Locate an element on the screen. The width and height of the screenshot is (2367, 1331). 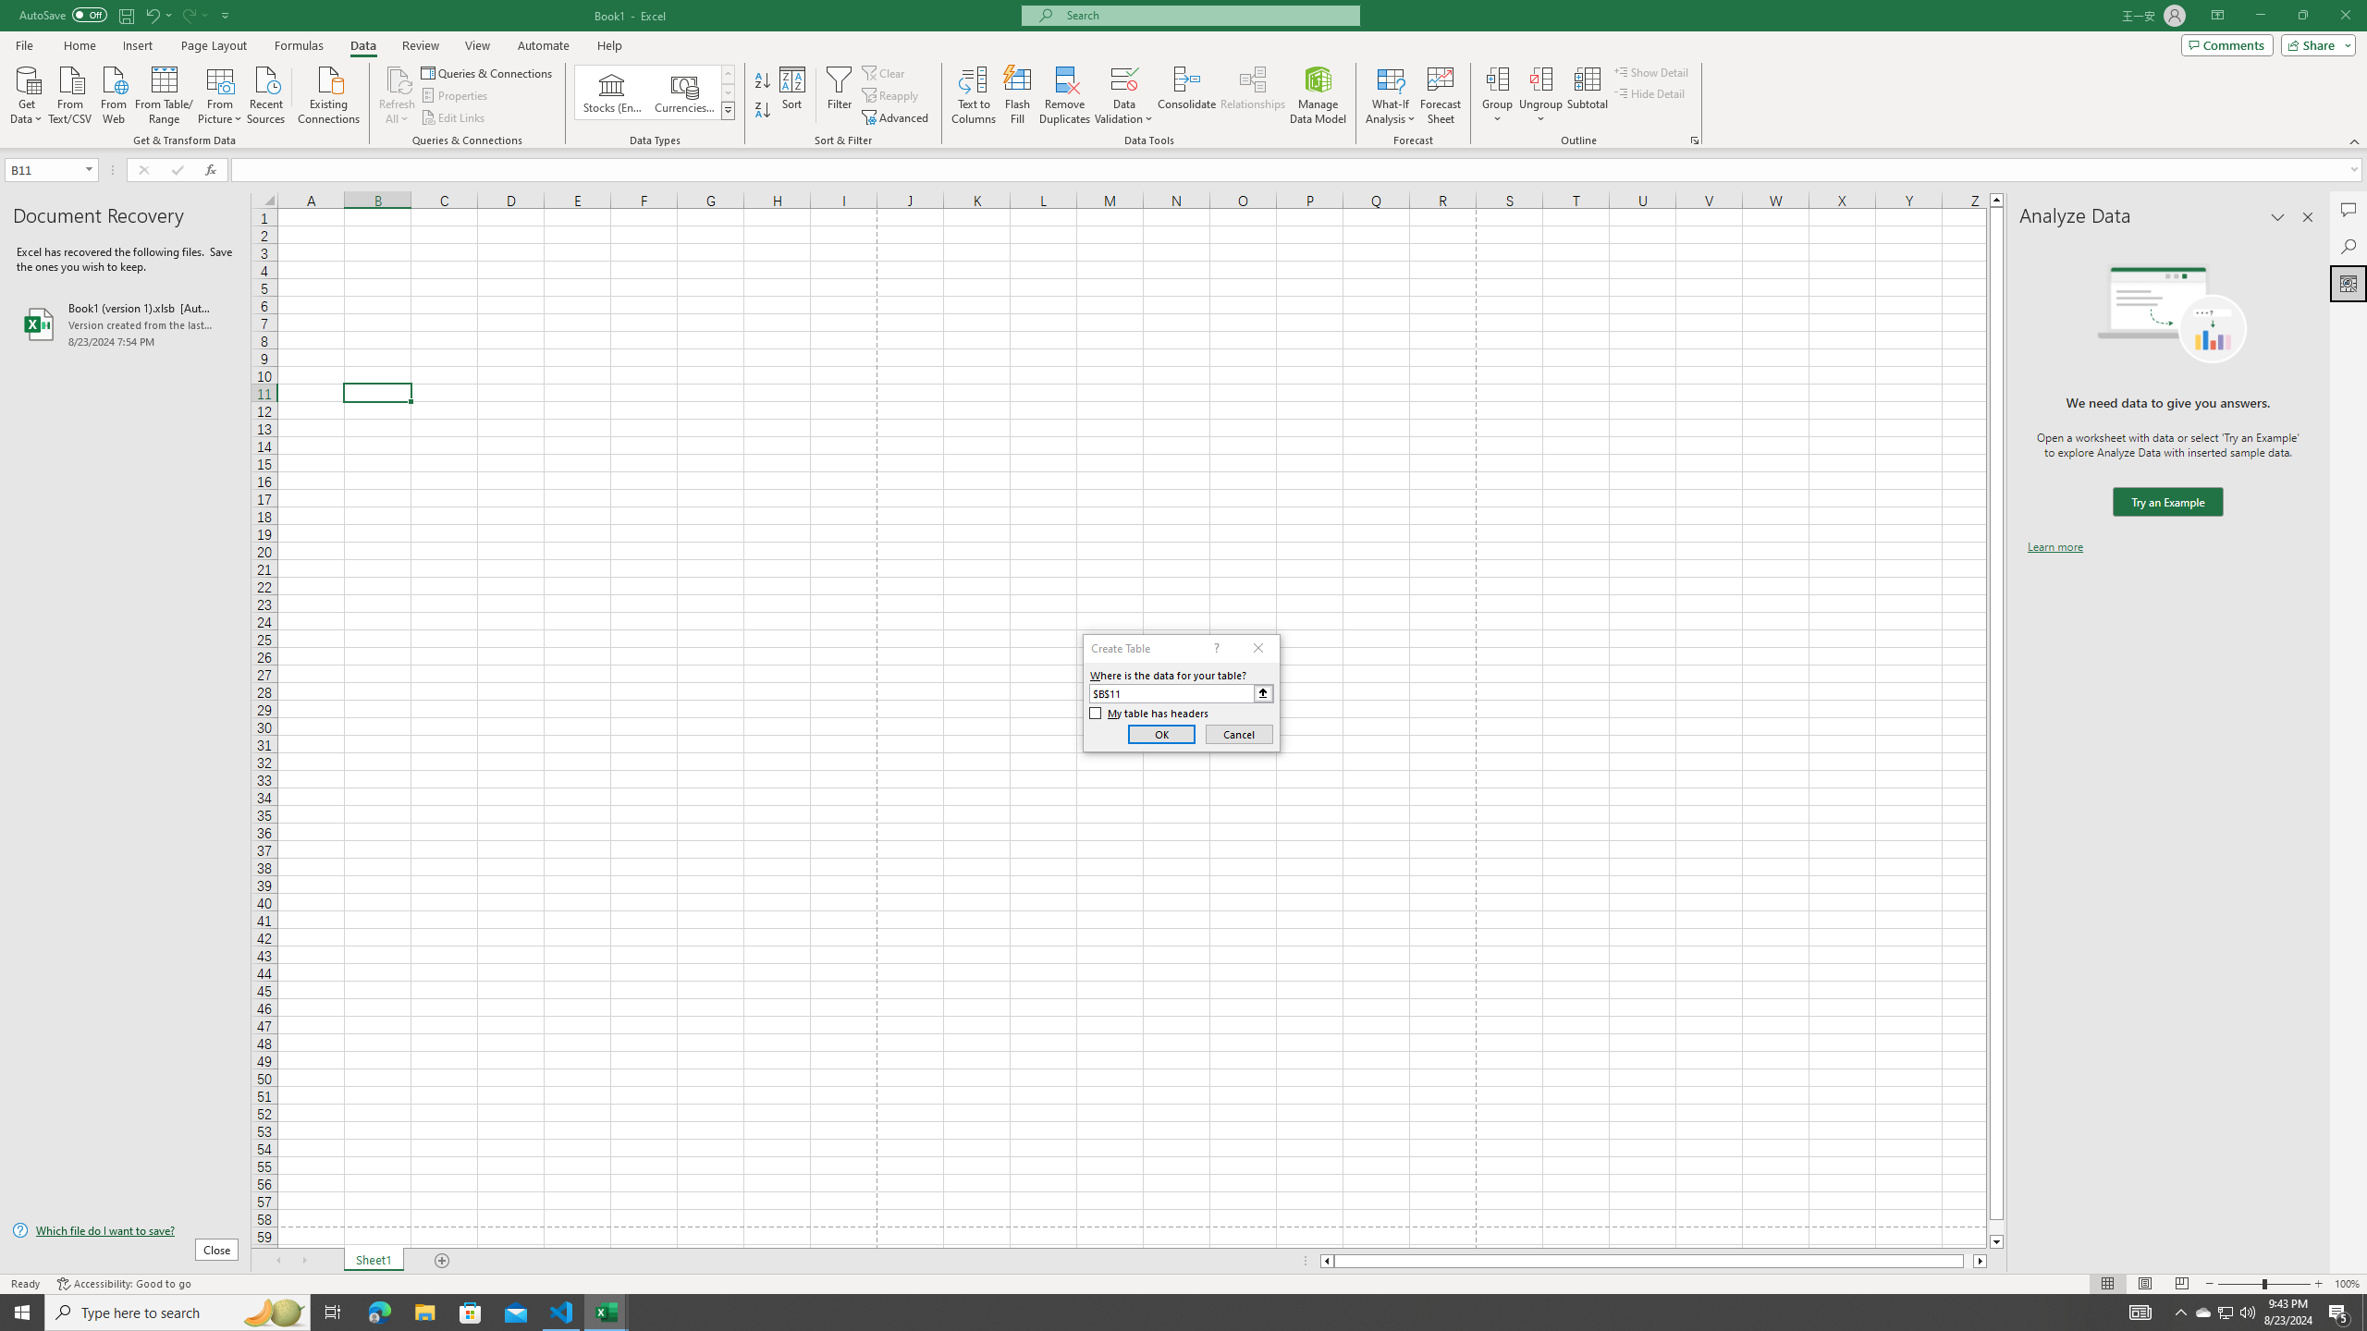
Formula Bar is located at coordinates (1299, 170).